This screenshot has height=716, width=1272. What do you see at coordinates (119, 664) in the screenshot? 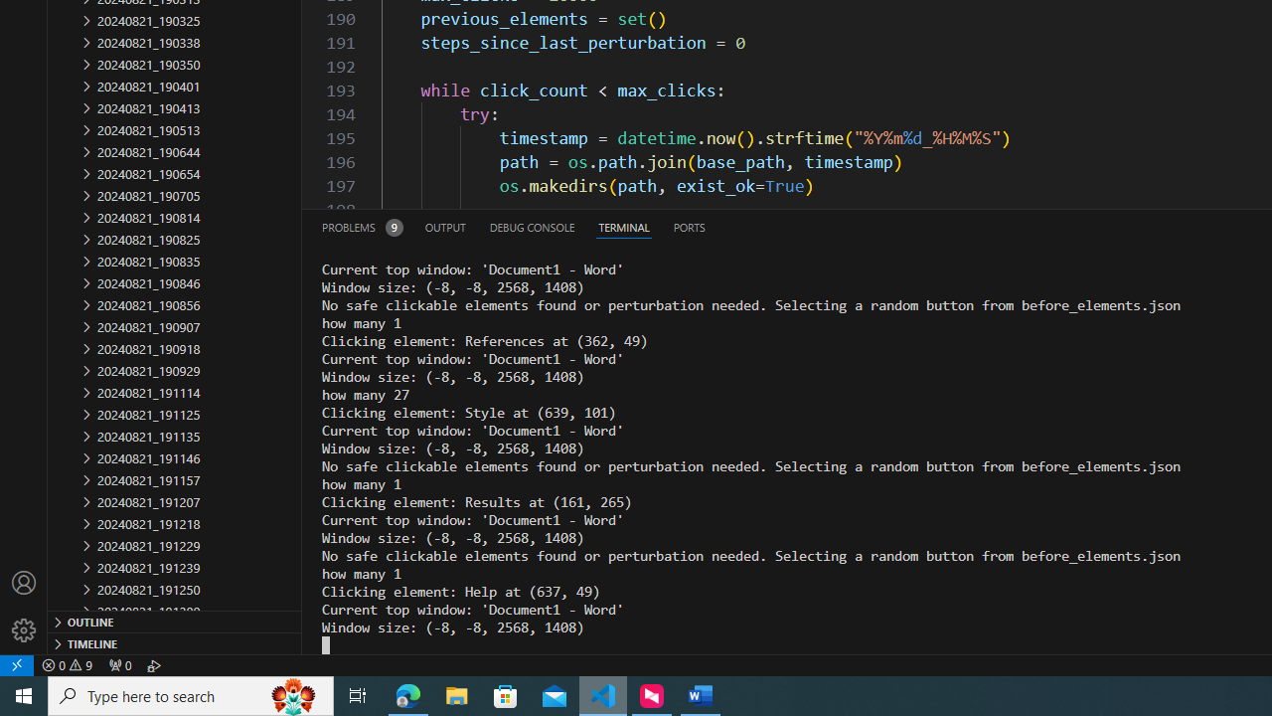
I see `No Ports Forwarded` at bounding box center [119, 664].